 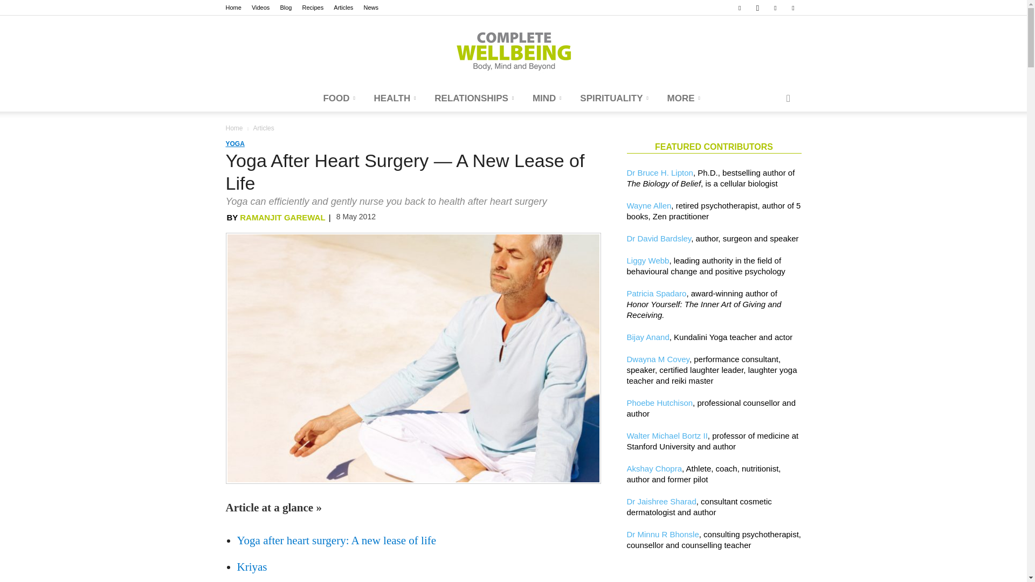 What do you see at coordinates (792, 8) in the screenshot?
I see `Twitter` at bounding box center [792, 8].